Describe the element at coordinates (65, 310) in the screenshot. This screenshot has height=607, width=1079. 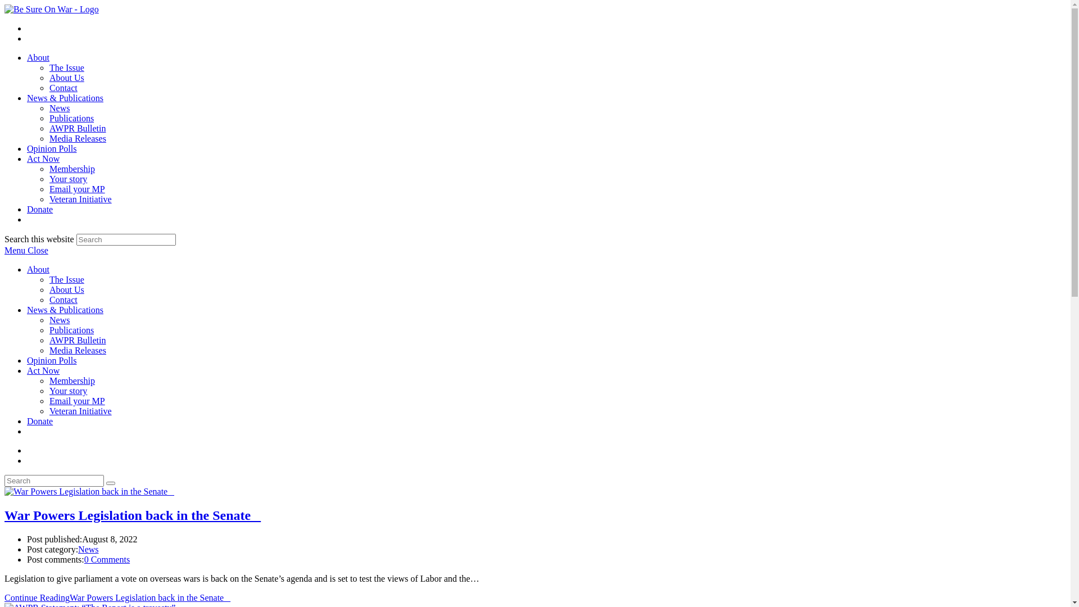
I see `News & Publications` at that location.